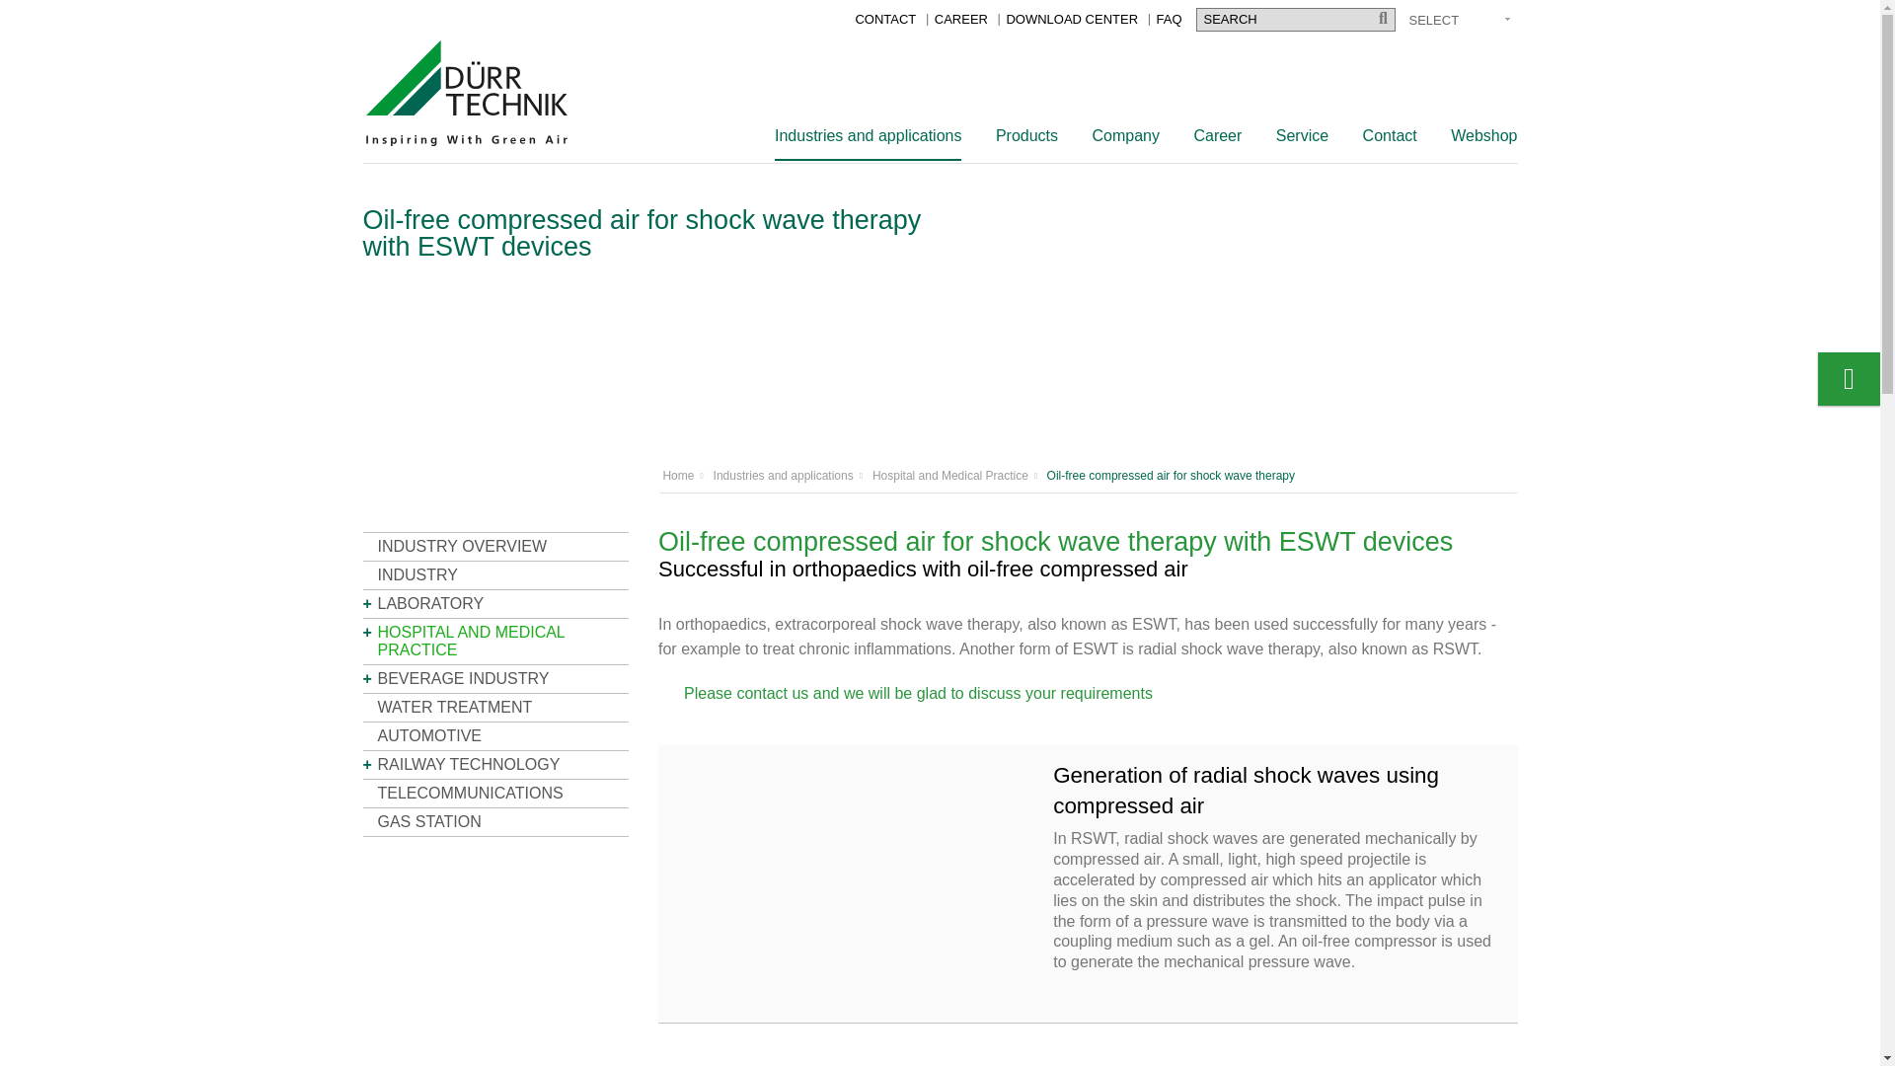  I want to click on Job offers, so click(960, 19).